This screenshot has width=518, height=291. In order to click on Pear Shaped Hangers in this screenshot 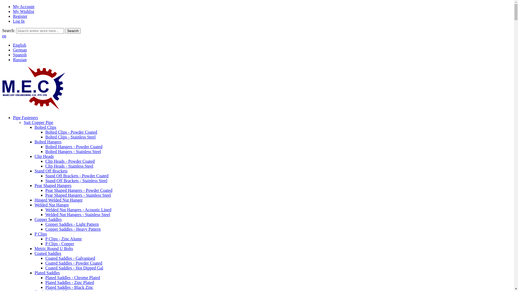, I will do `click(53, 185)`.